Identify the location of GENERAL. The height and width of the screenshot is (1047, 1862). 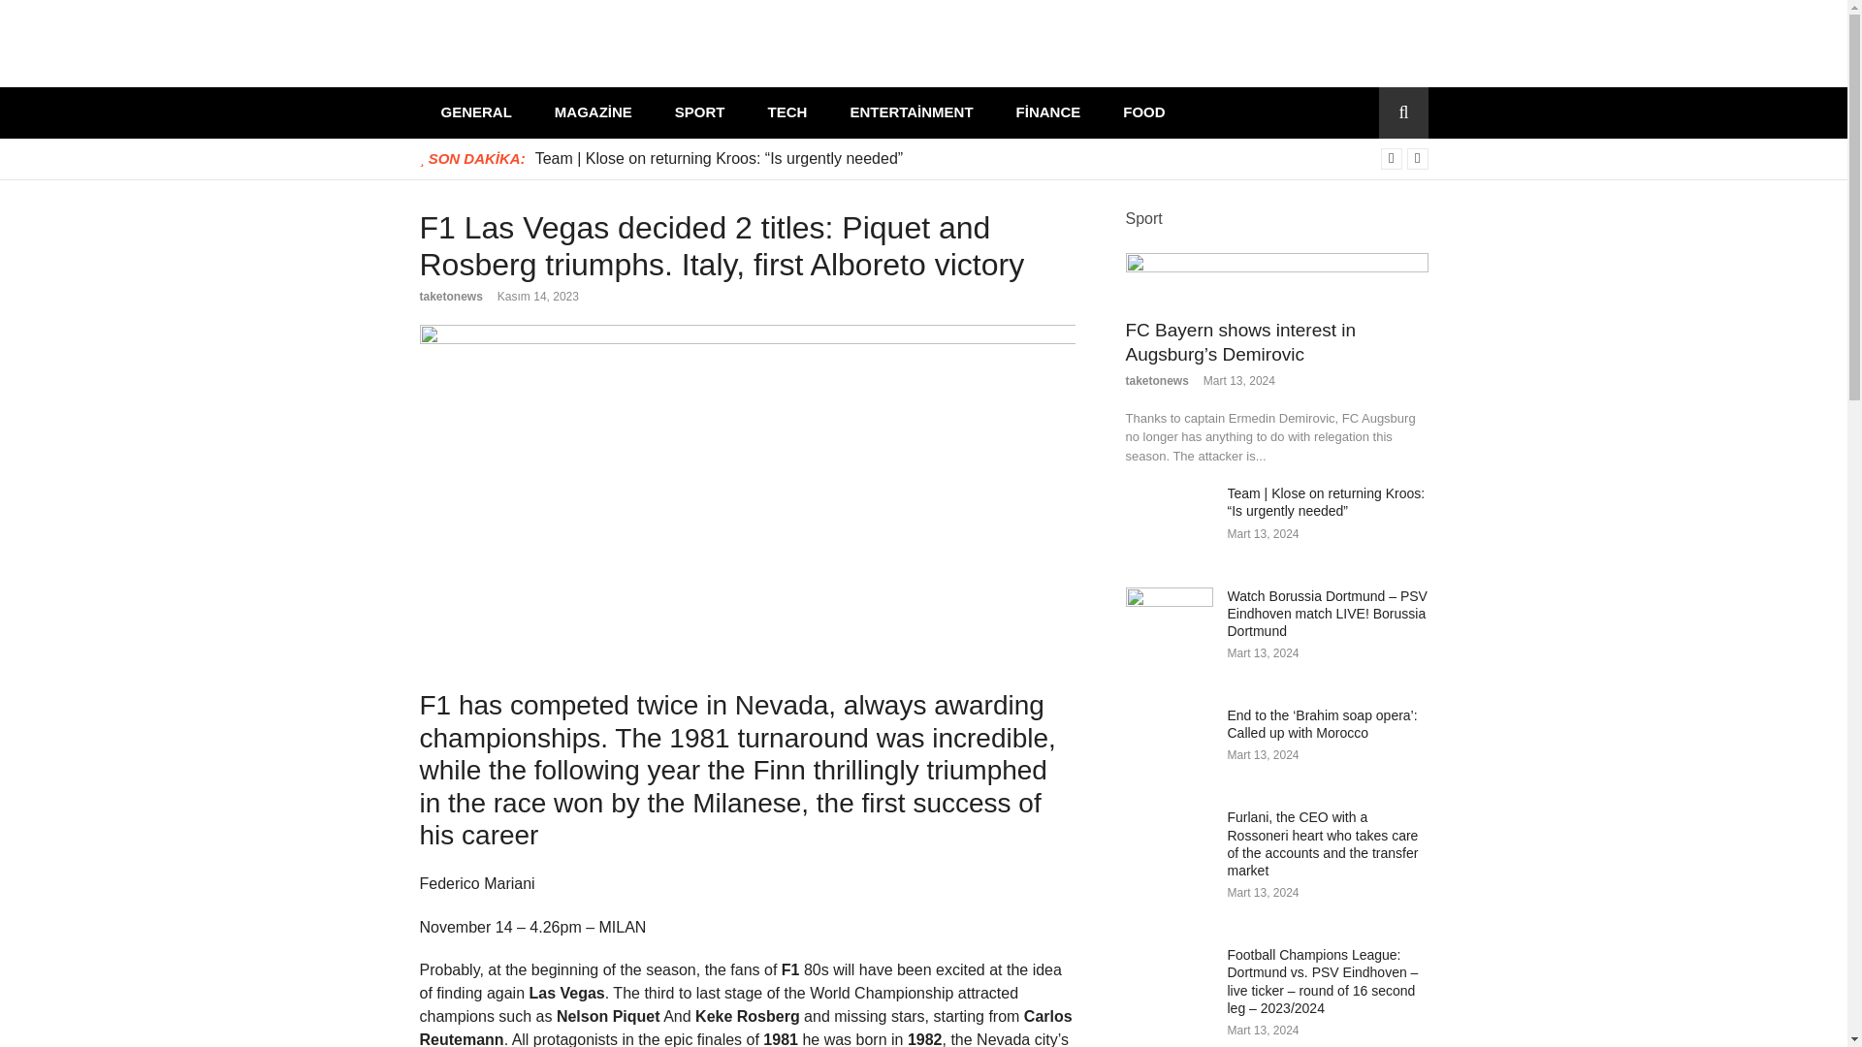
(475, 112).